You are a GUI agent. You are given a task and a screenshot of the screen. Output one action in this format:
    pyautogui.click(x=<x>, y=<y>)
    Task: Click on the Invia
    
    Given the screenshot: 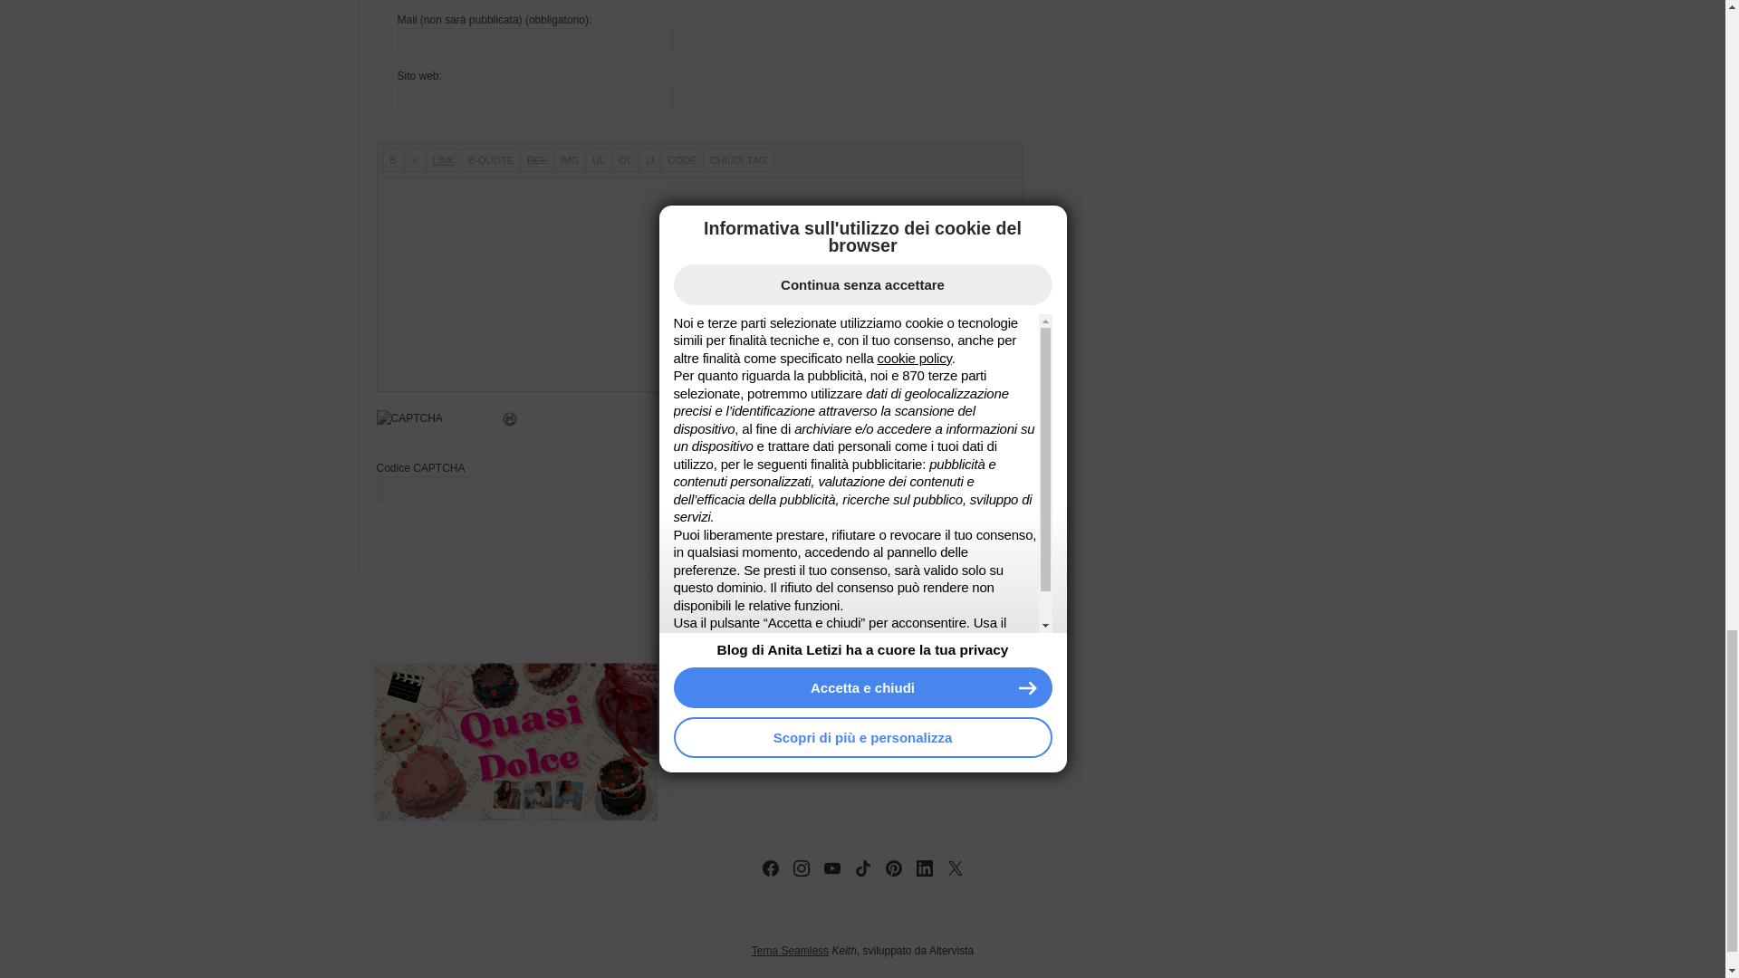 What is the action you would take?
    pyautogui.click(x=986, y=549)
    